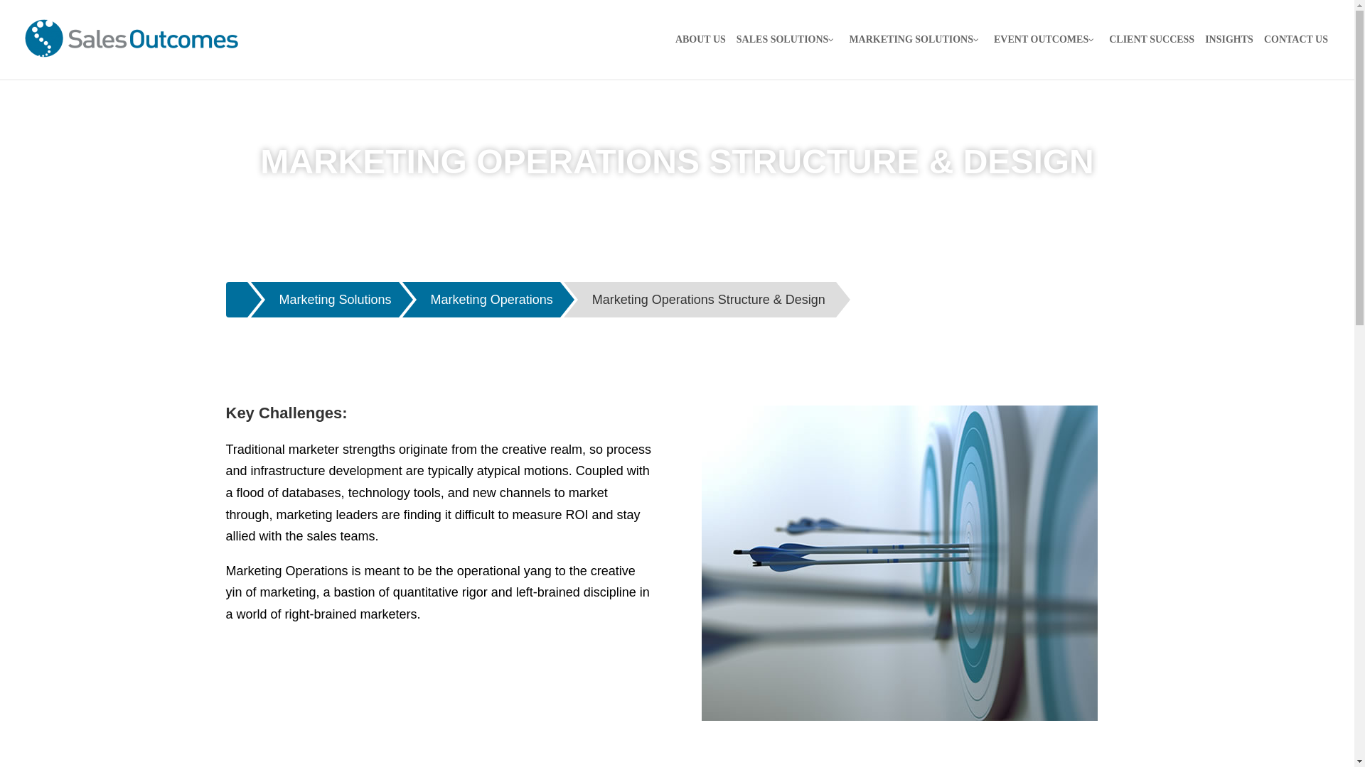 The image size is (1365, 767). I want to click on SALES SOLUTIONS, so click(788, 51).